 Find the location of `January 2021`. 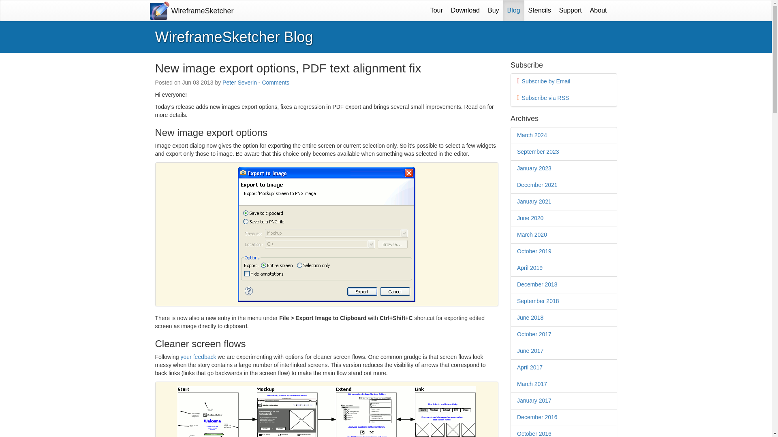

January 2021 is located at coordinates (534, 202).